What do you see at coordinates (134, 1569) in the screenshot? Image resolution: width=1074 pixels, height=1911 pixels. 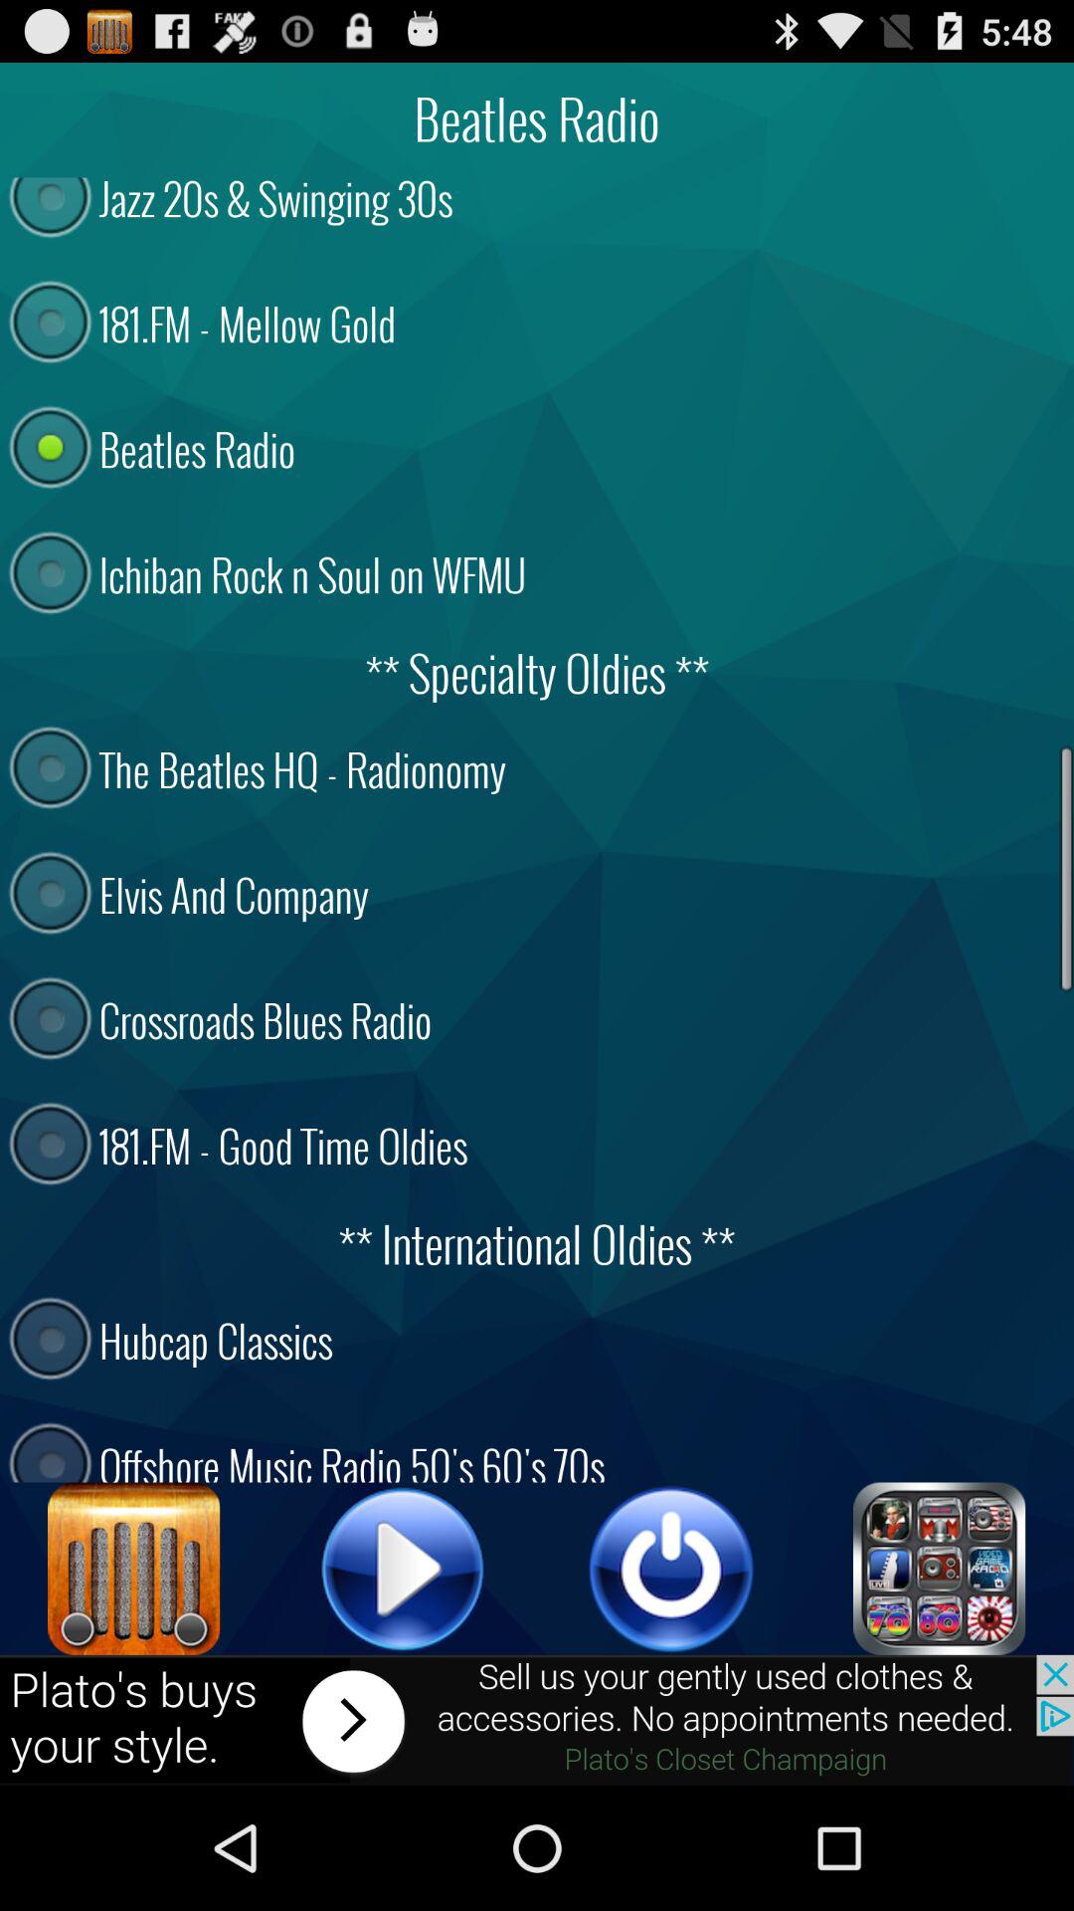 I see `open radio settings` at bounding box center [134, 1569].